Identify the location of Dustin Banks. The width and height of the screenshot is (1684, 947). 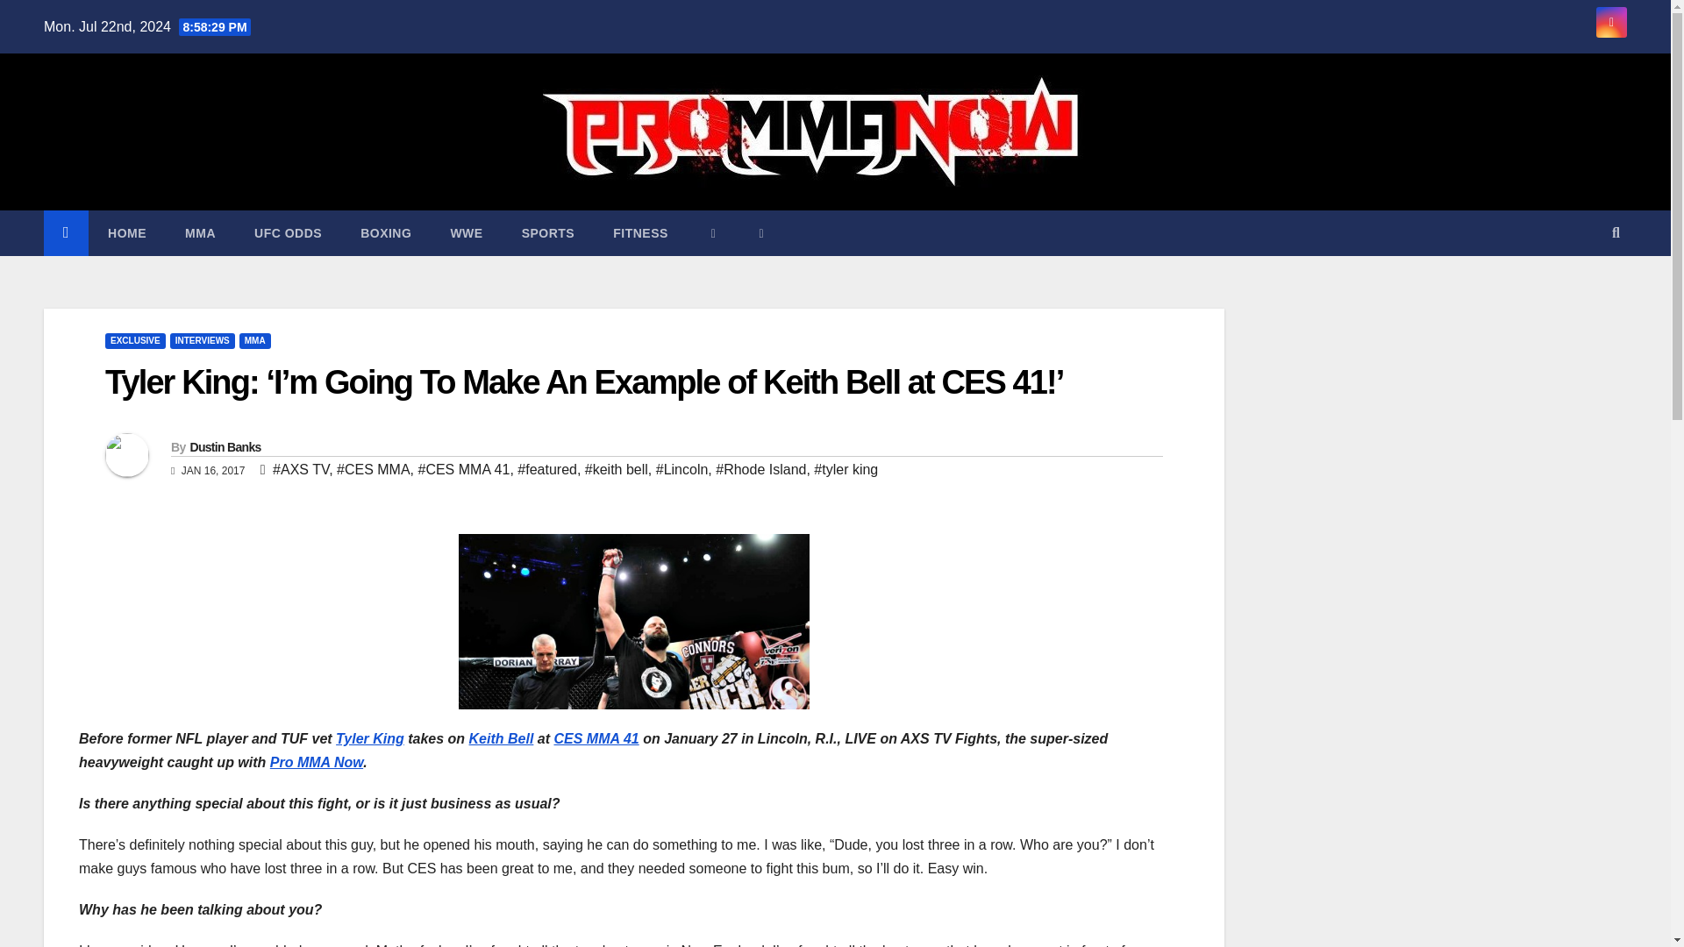
(225, 447).